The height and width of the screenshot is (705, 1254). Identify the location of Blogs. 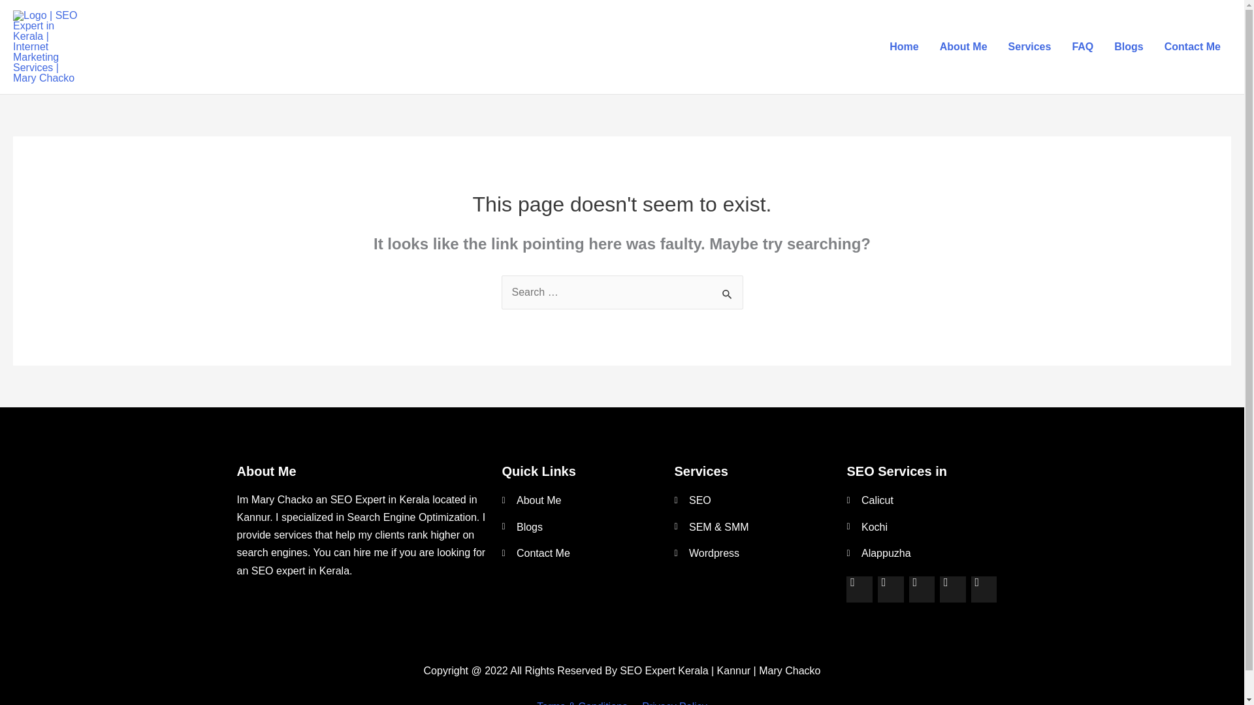
(581, 527).